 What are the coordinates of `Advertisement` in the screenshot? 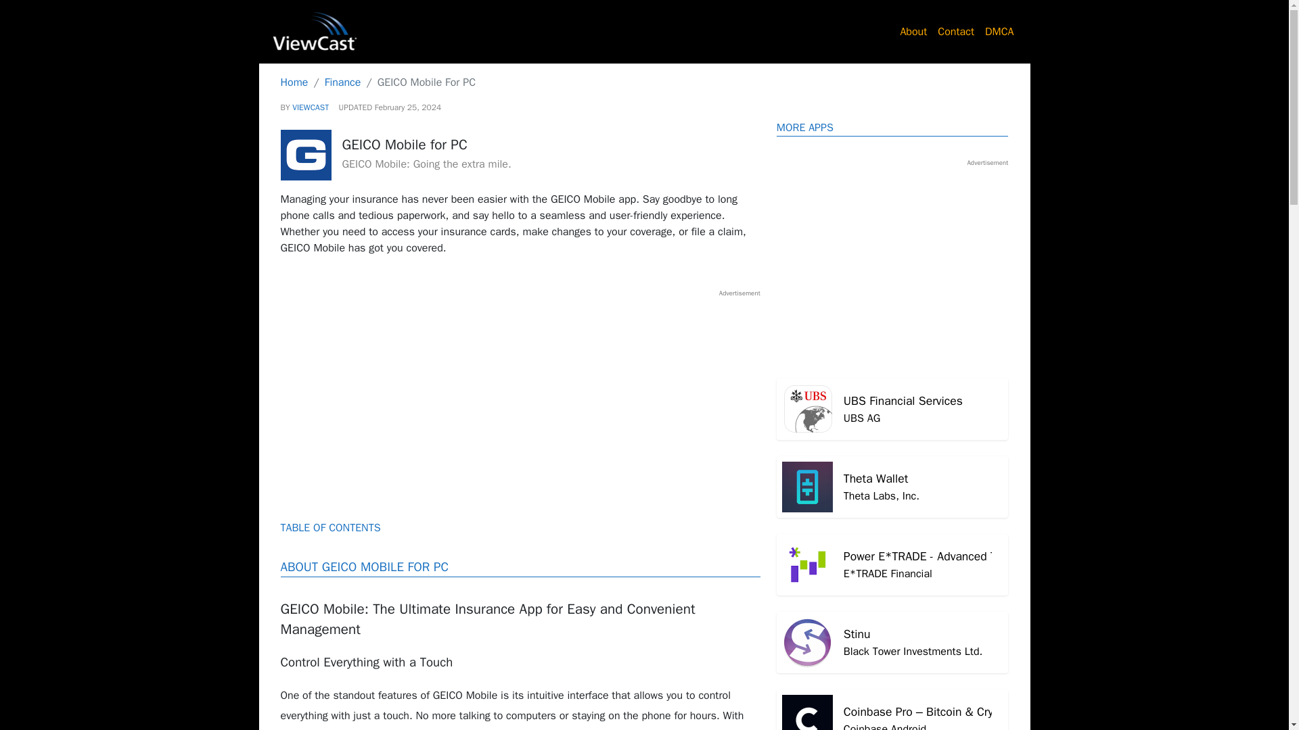 It's located at (893, 642).